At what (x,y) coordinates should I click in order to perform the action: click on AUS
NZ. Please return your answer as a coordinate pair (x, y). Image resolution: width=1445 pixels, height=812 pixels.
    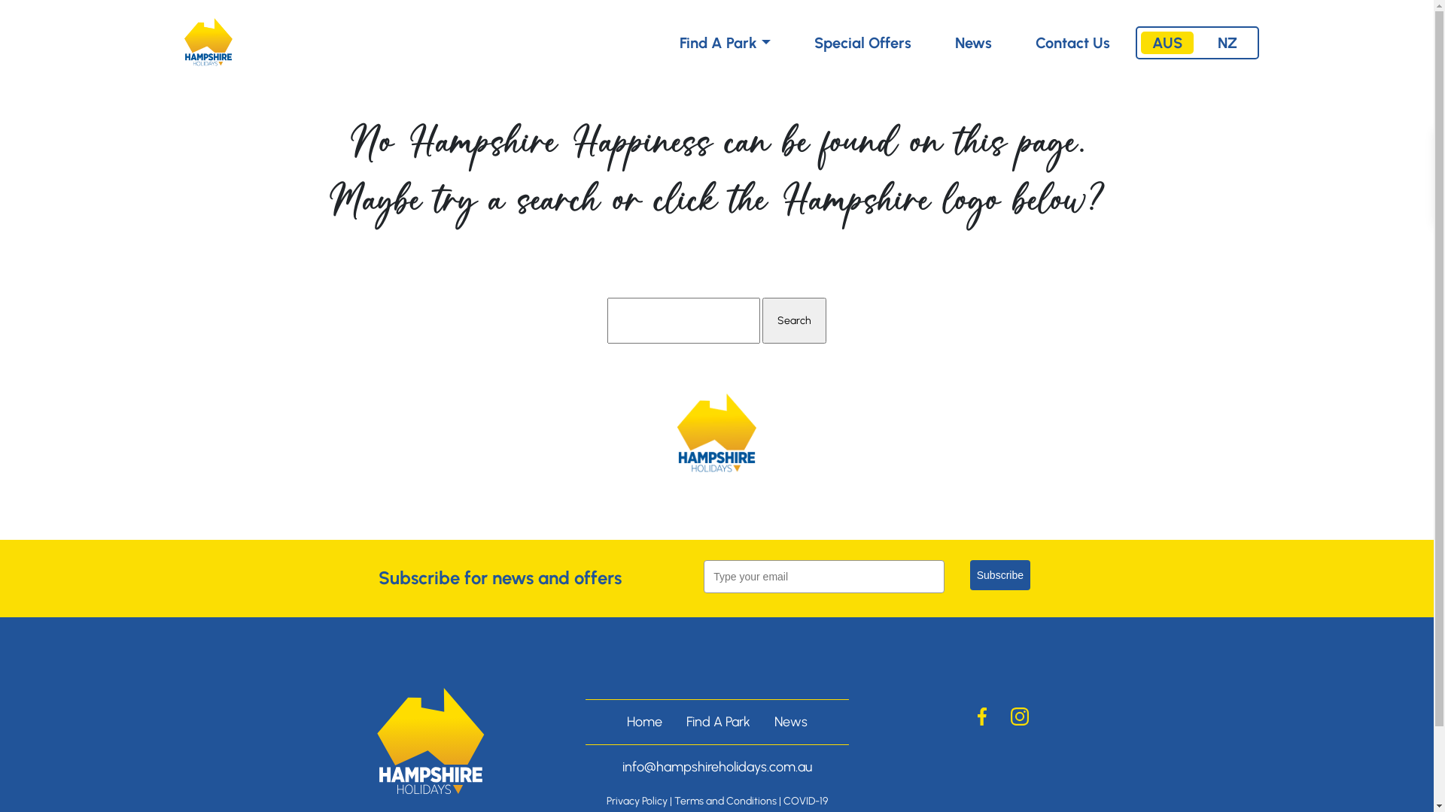
    Looking at the image, I should click on (1197, 43).